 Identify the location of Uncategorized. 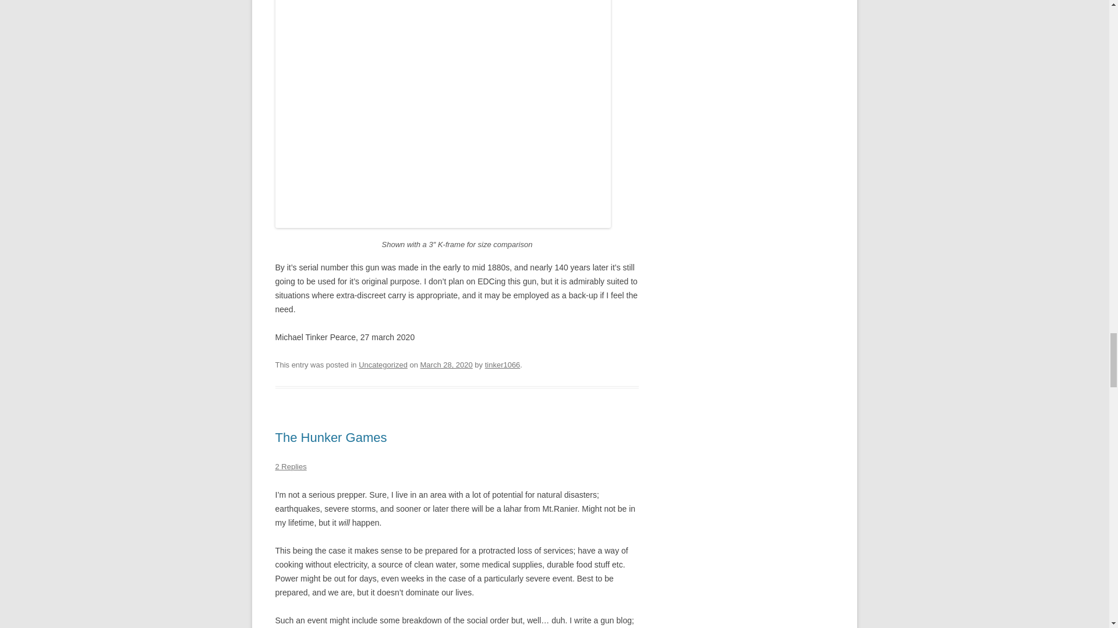
(383, 365).